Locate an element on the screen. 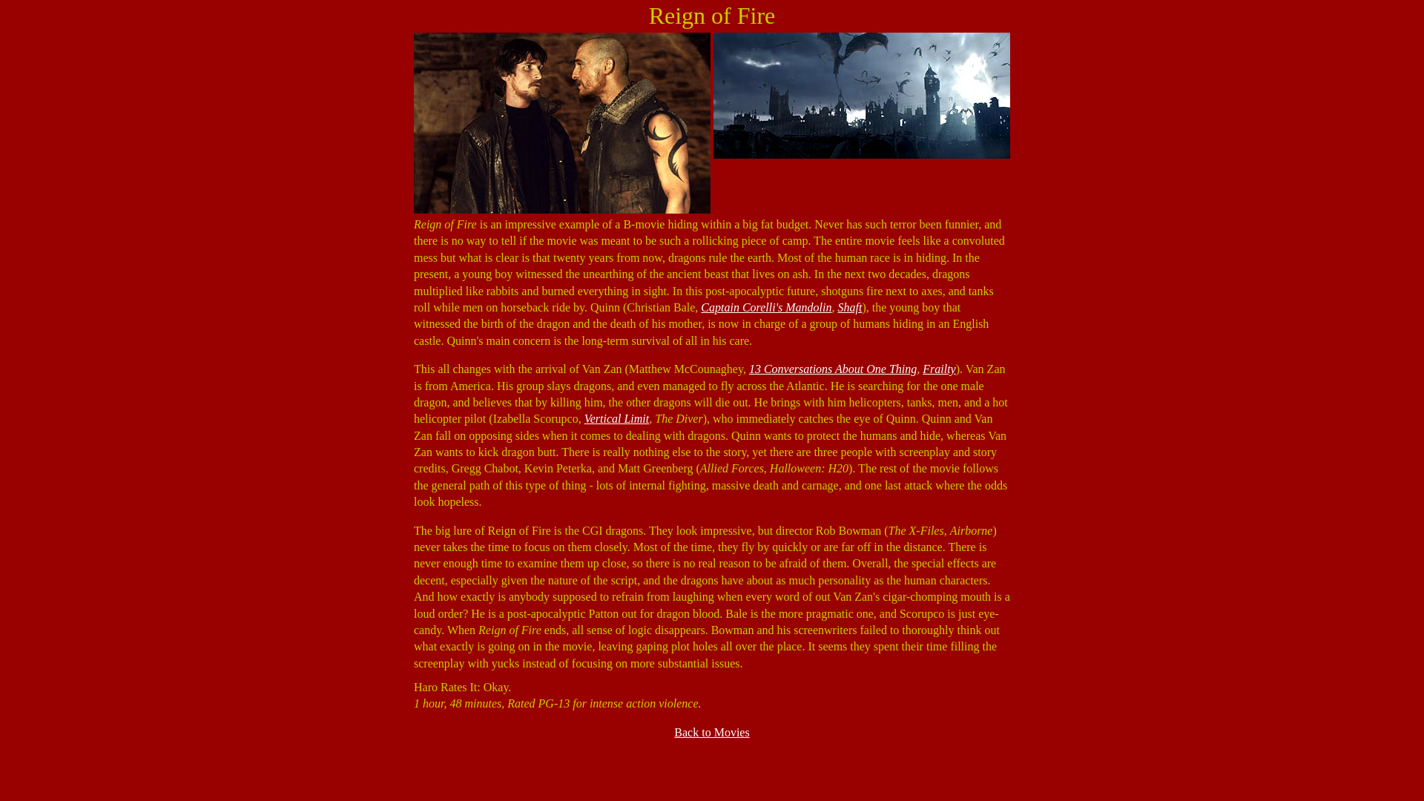 Image resolution: width=1424 pixels, height=801 pixels. Captain Corelli's Mandolin is located at coordinates (765, 307).